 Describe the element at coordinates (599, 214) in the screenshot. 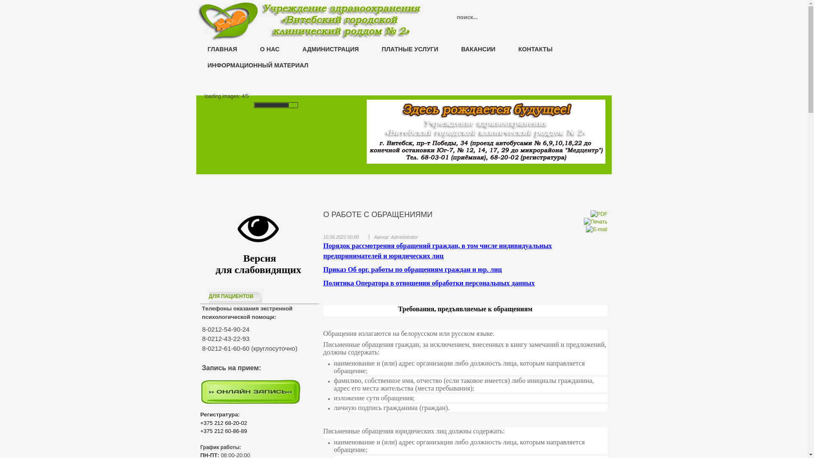

I see `PDF` at that location.